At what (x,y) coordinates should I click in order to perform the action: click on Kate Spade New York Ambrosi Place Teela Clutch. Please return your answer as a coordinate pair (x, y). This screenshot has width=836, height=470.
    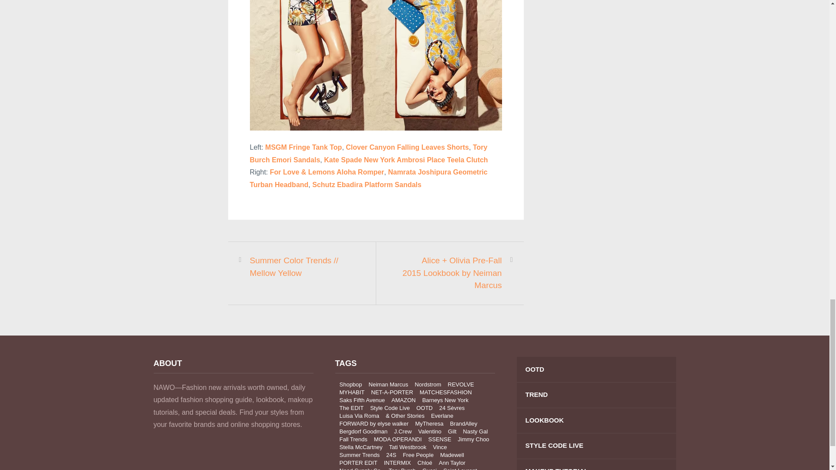
    Looking at the image, I should click on (406, 159).